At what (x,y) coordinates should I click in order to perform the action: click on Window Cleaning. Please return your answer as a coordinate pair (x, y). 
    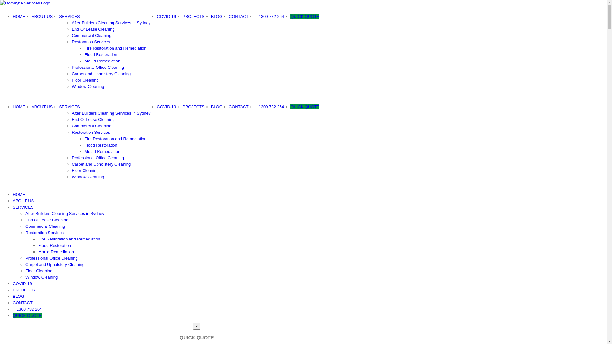
    Looking at the image, I should click on (88, 177).